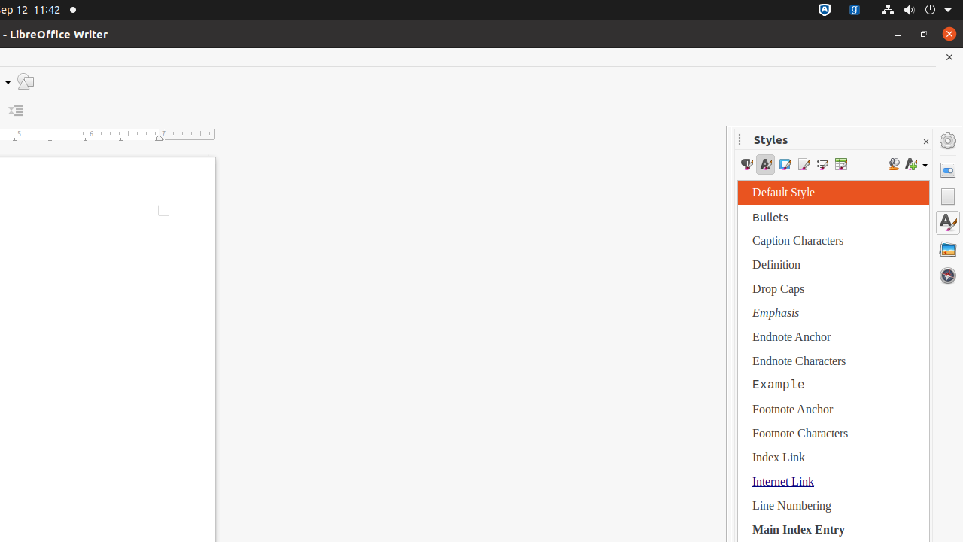 The width and height of the screenshot is (963, 542). What do you see at coordinates (916, 164) in the screenshot?
I see `Styles actions` at bounding box center [916, 164].